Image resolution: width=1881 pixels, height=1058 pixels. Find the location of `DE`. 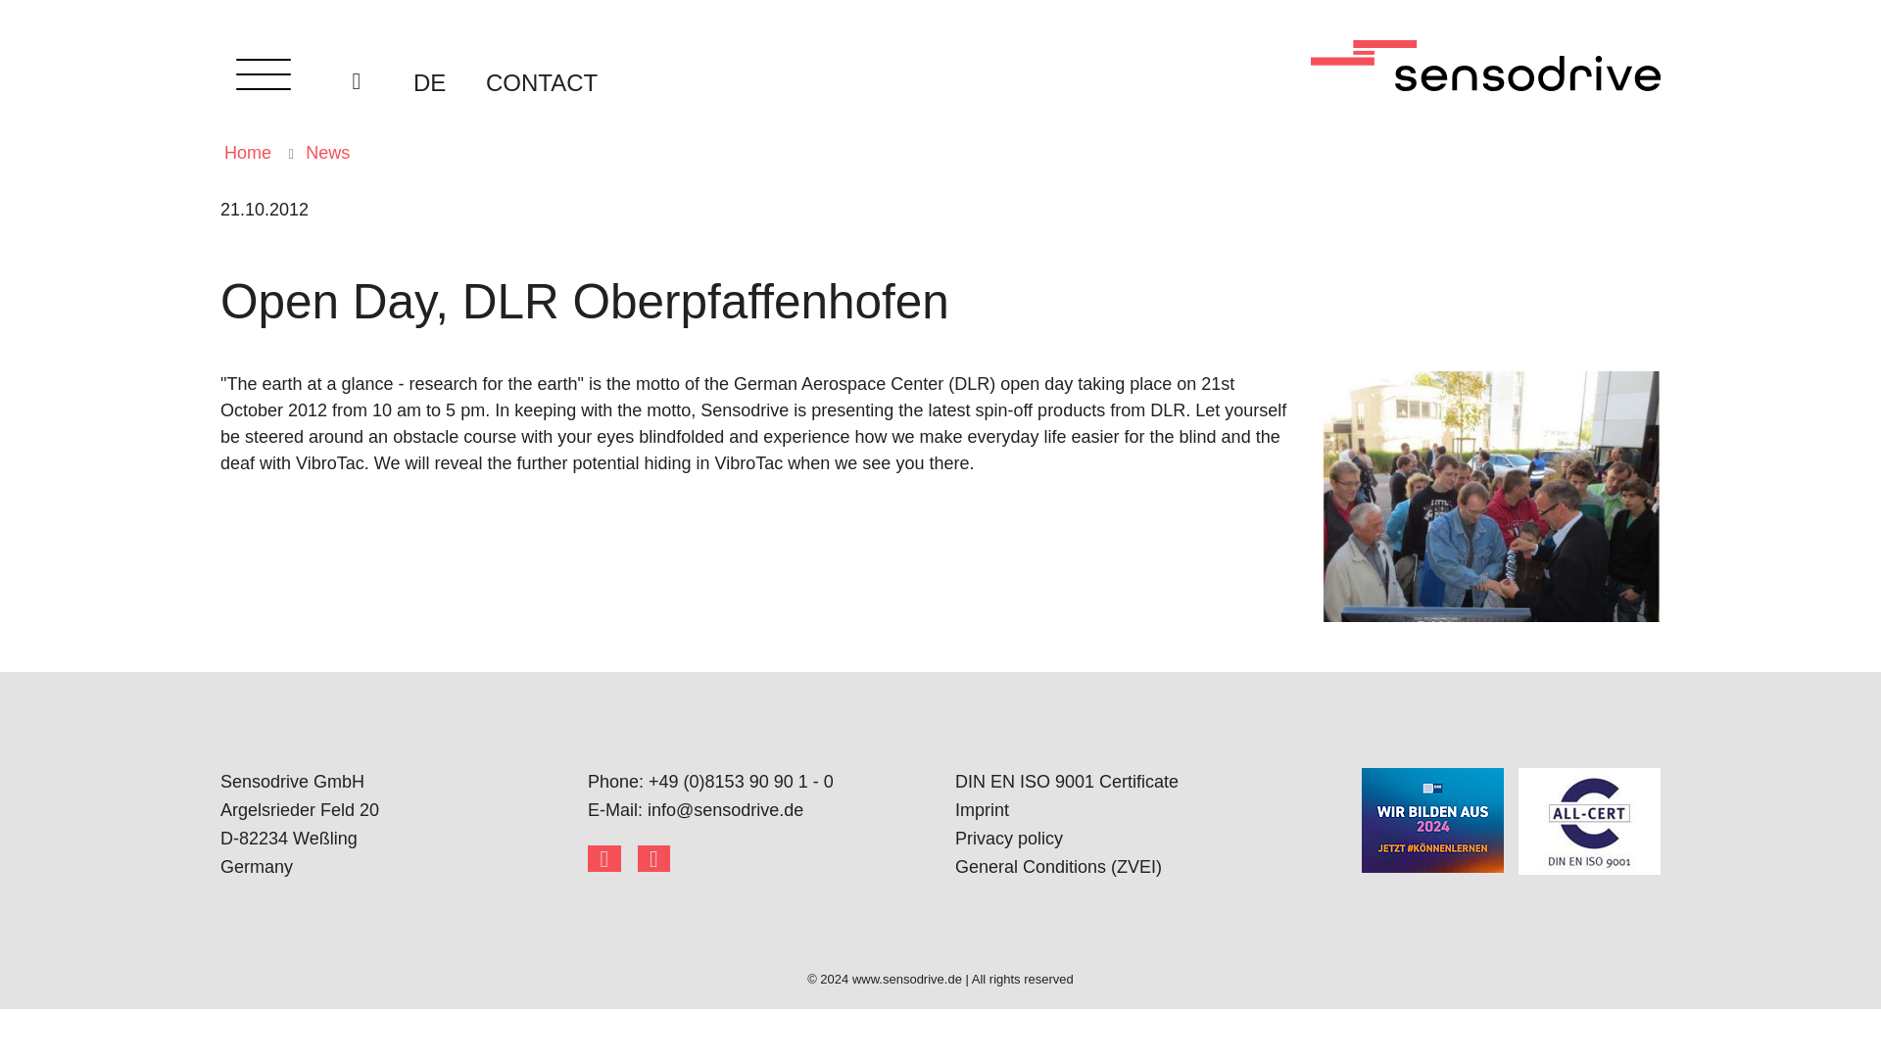

DE is located at coordinates (411, 82).